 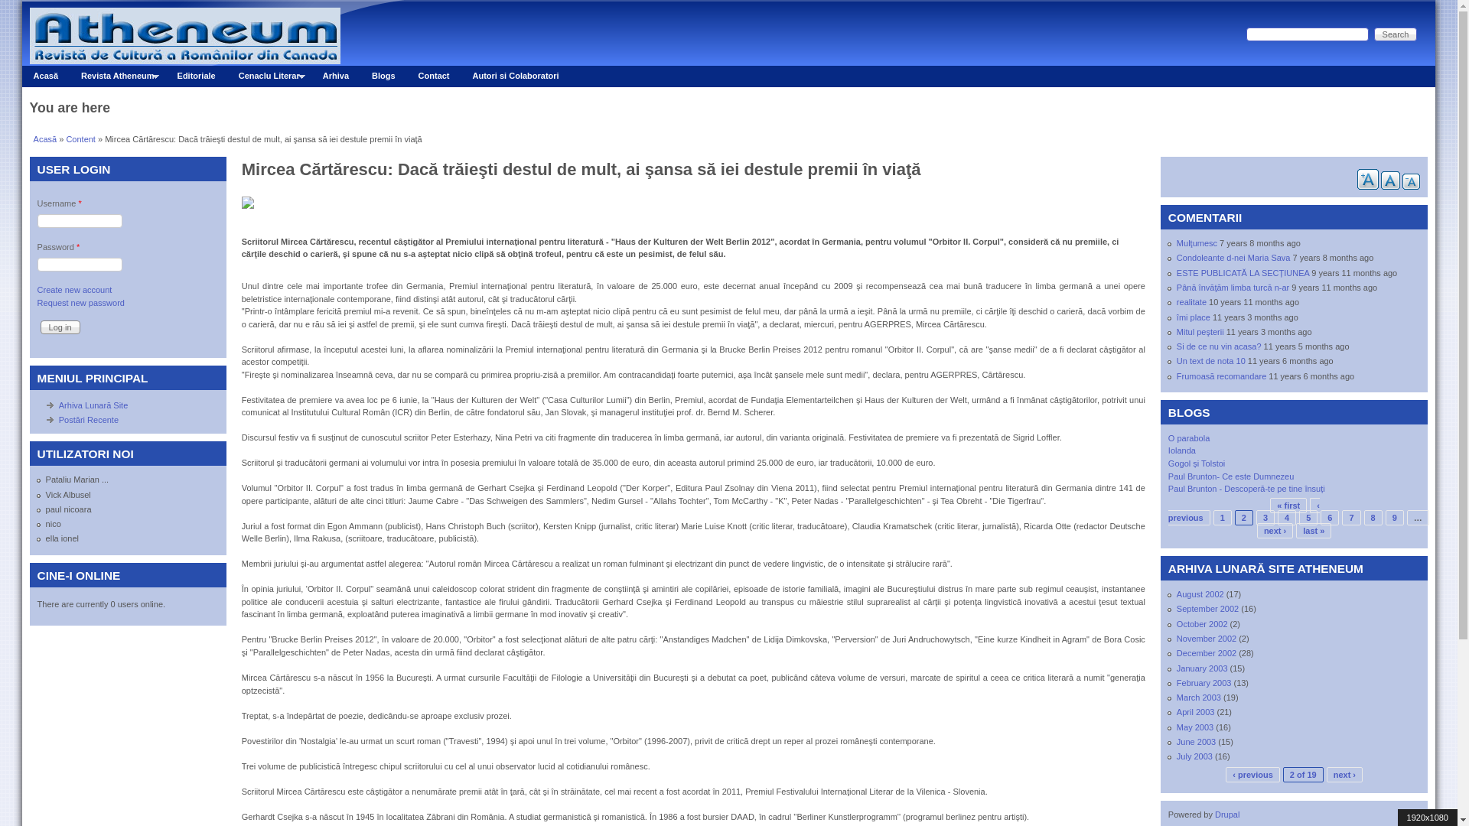 I want to click on August 2002, so click(x=1200, y=594).